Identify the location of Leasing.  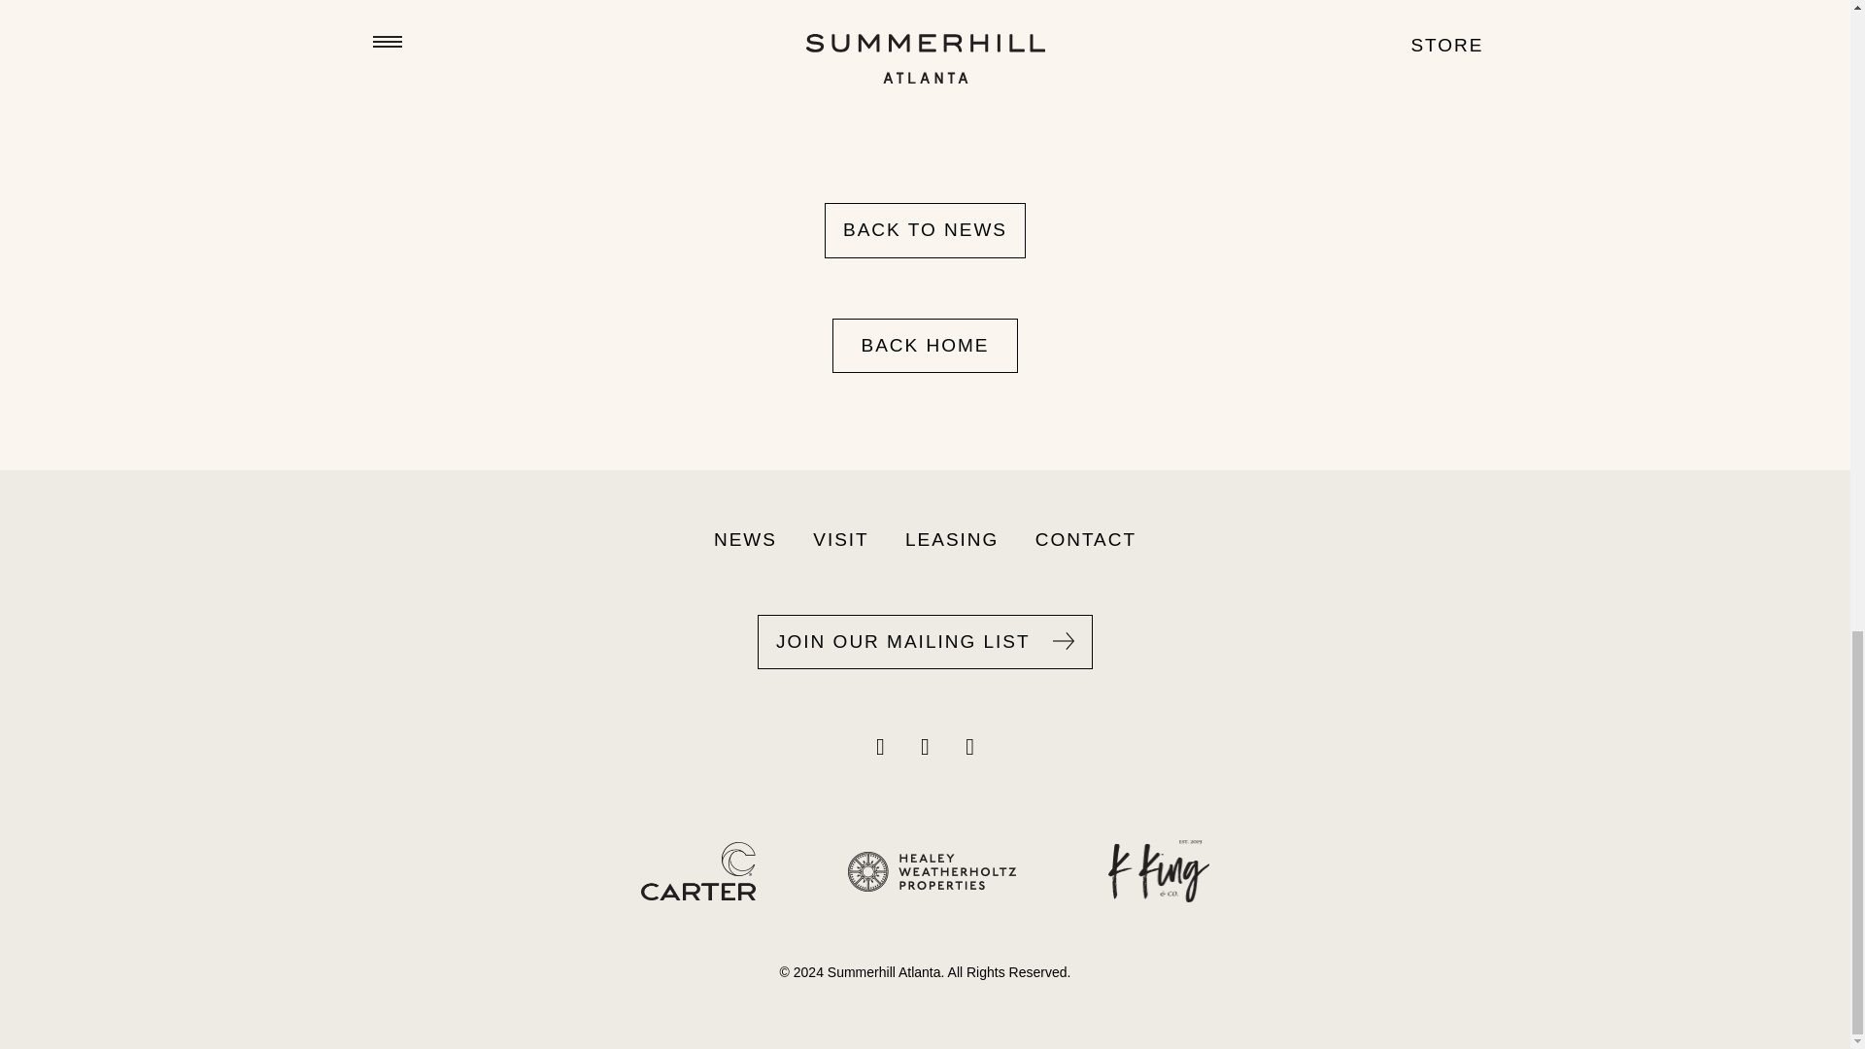
(952, 540).